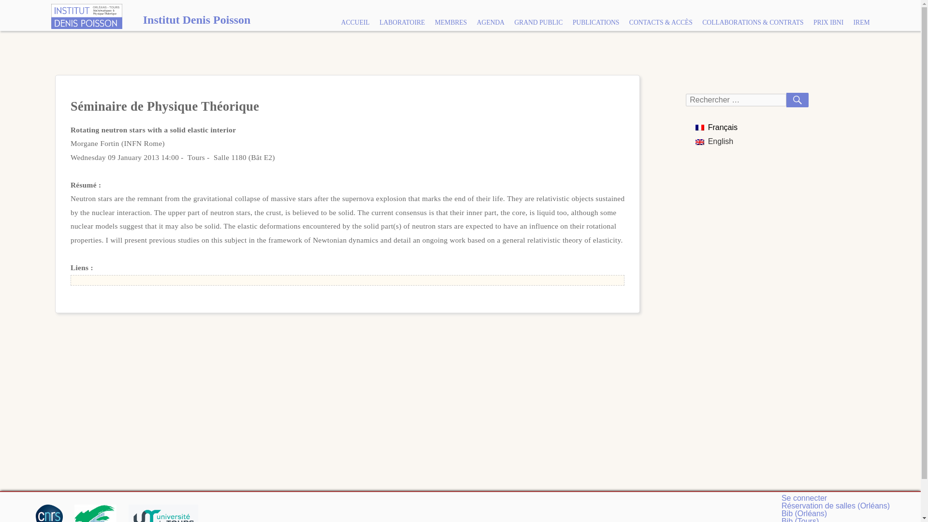 The width and height of the screenshot is (928, 522). What do you see at coordinates (355, 22) in the screenshot?
I see `ACCUEIL` at bounding box center [355, 22].